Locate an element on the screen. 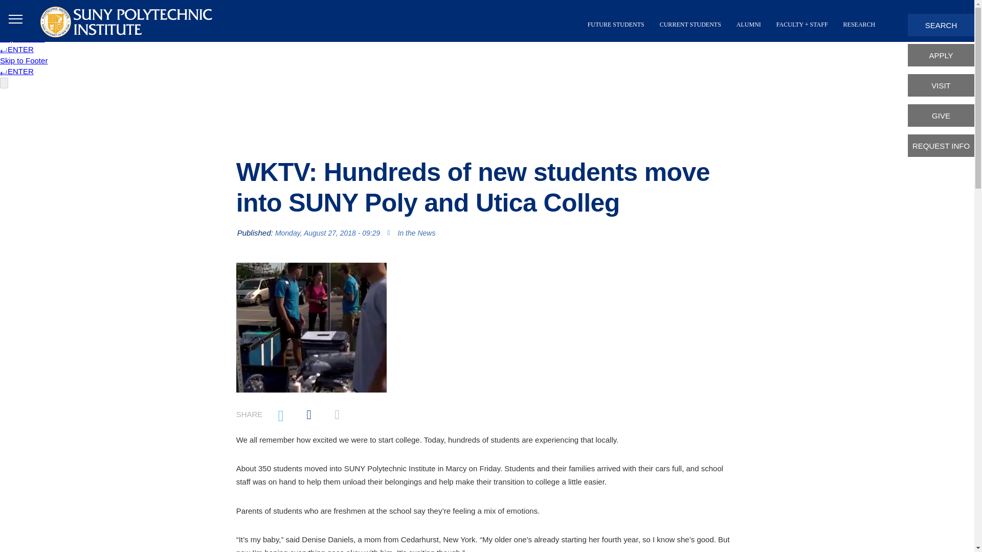  Share on Facebook is located at coordinates (309, 414).